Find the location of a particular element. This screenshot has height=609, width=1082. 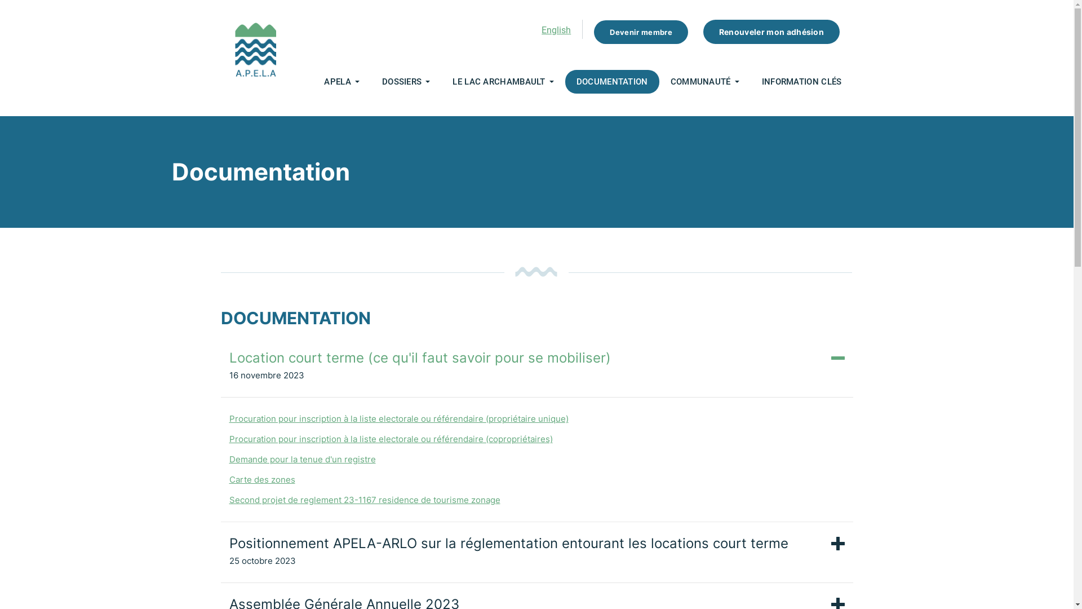

DOSSIERS is located at coordinates (402, 82).